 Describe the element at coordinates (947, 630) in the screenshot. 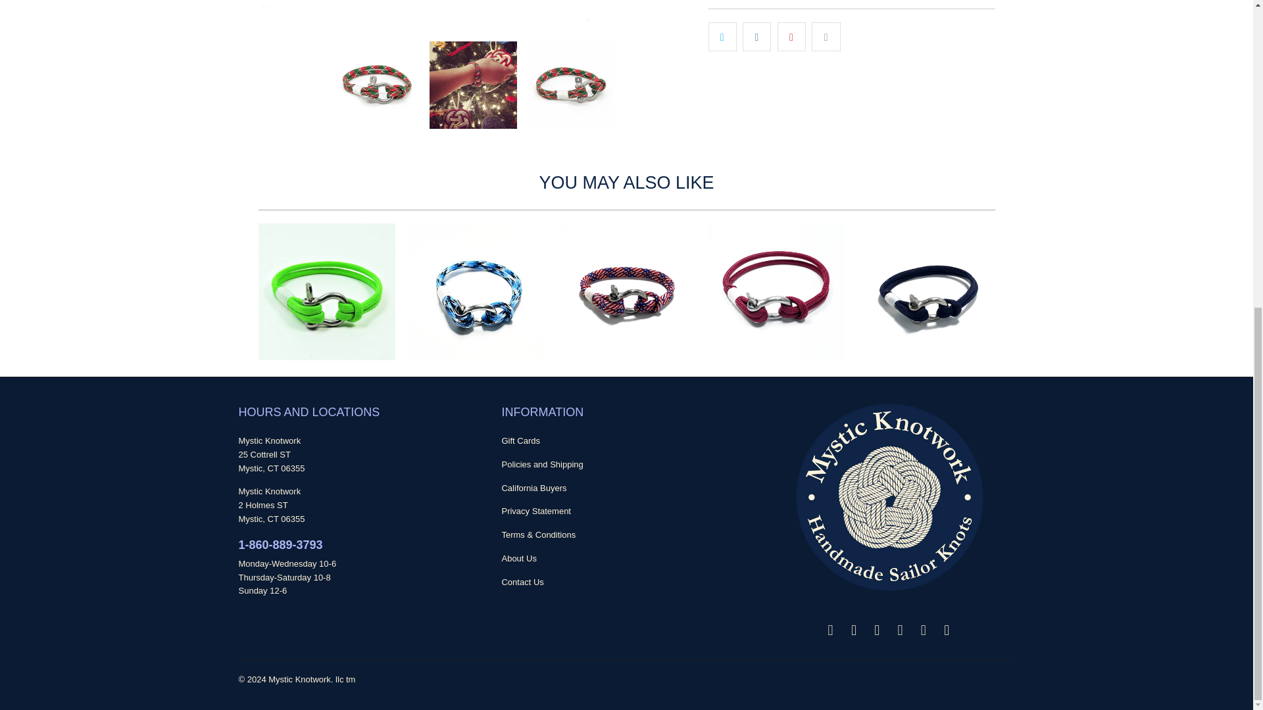

I see `Mystic Knotwork on YouTube` at that location.